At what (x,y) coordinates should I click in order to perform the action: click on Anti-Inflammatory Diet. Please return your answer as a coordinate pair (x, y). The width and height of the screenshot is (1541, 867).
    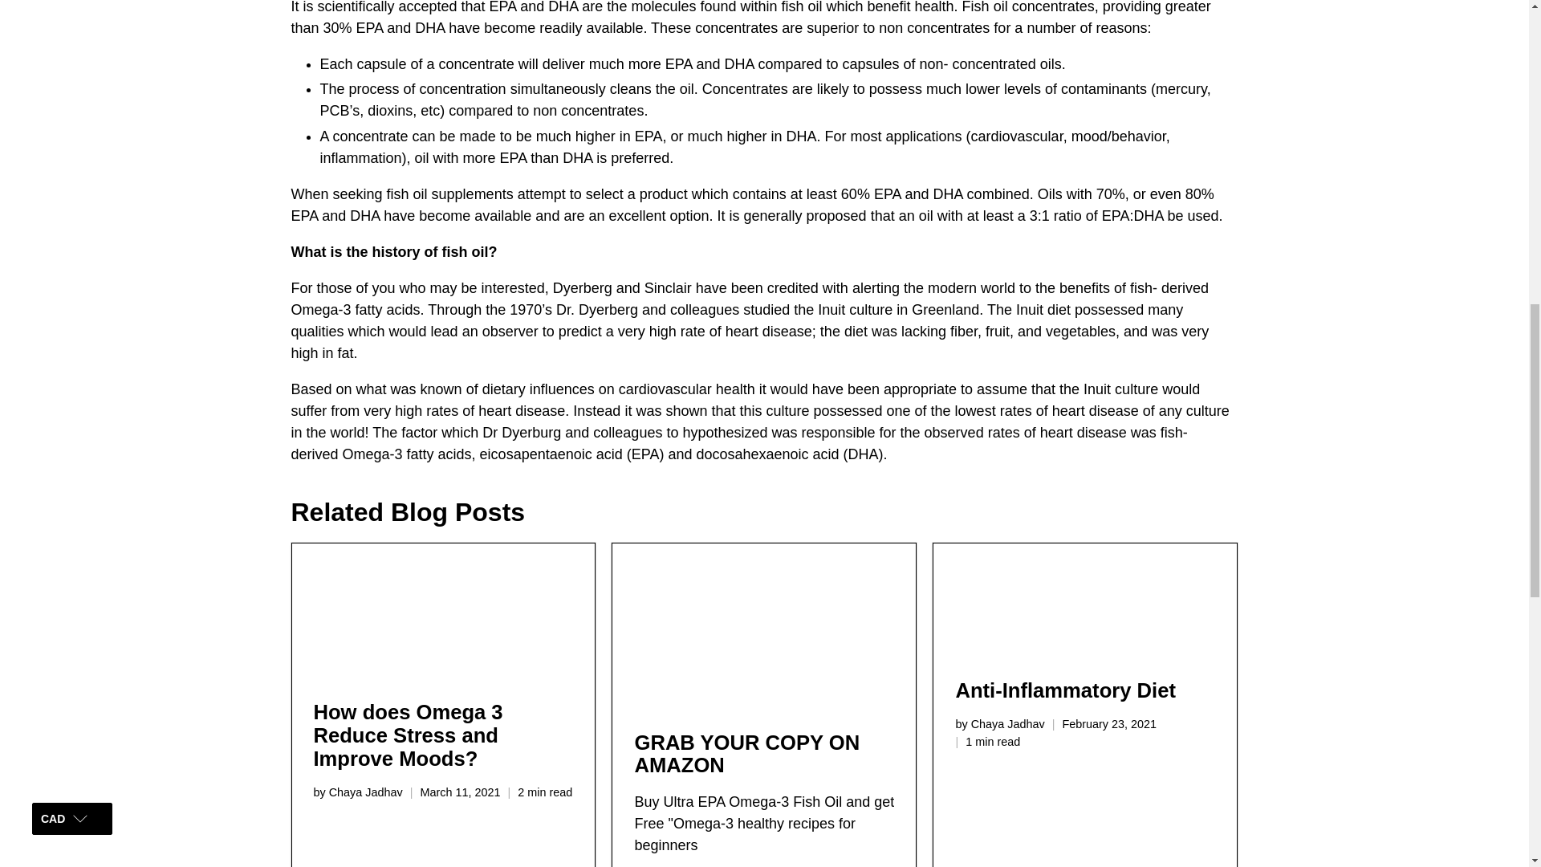
    Looking at the image, I should click on (1064, 690).